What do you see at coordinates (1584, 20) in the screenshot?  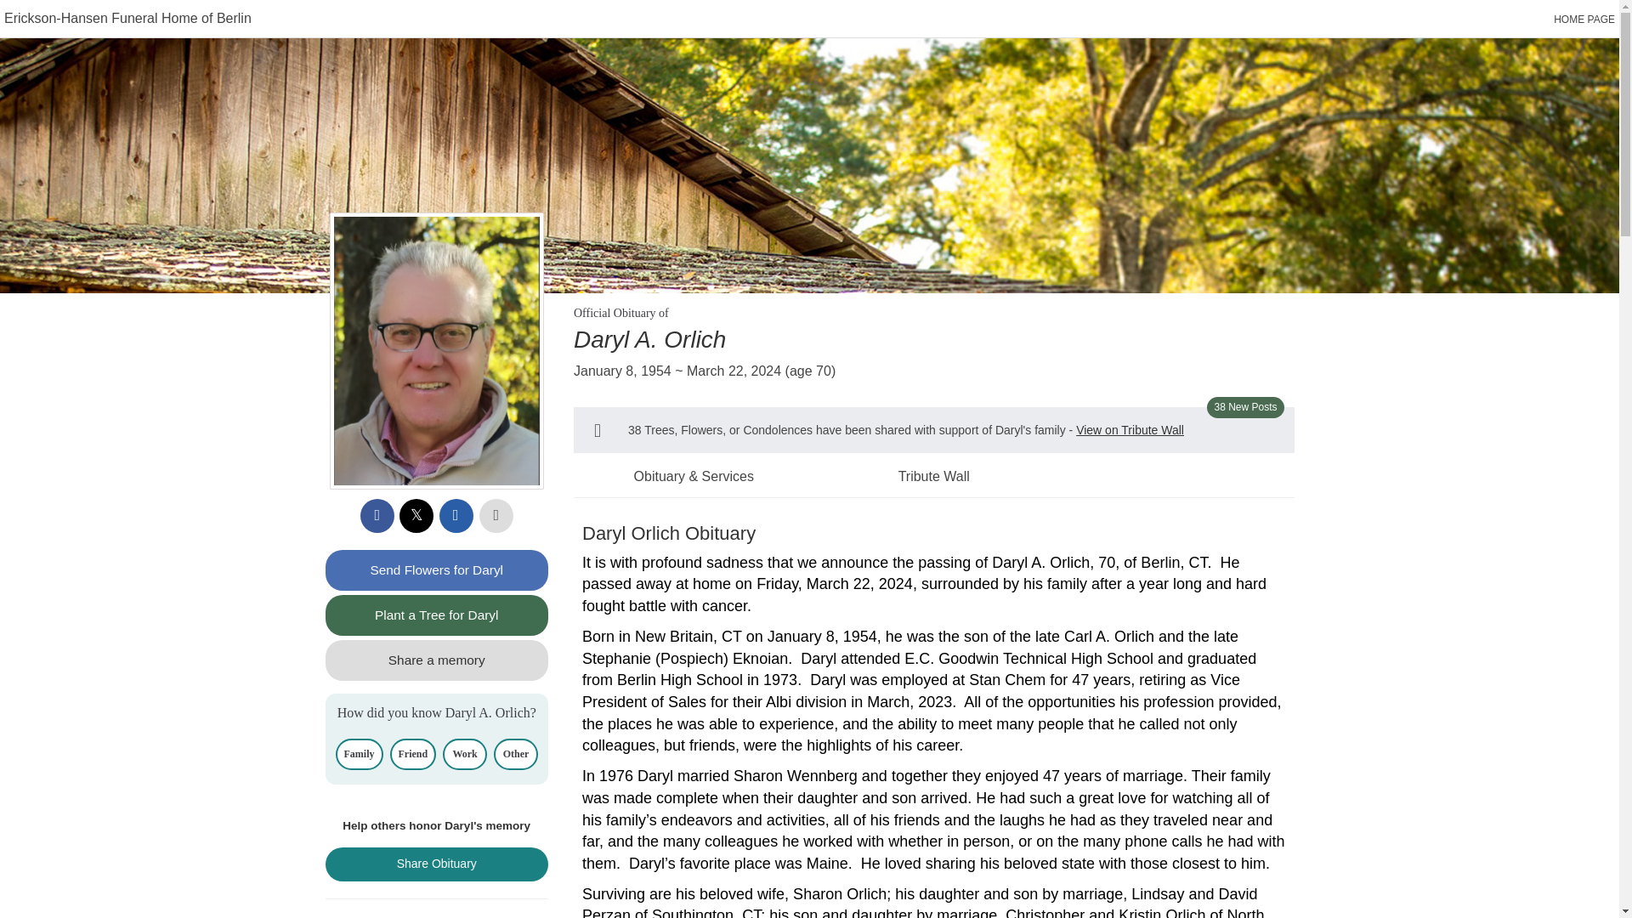 I see `HOME PAGE` at bounding box center [1584, 20].